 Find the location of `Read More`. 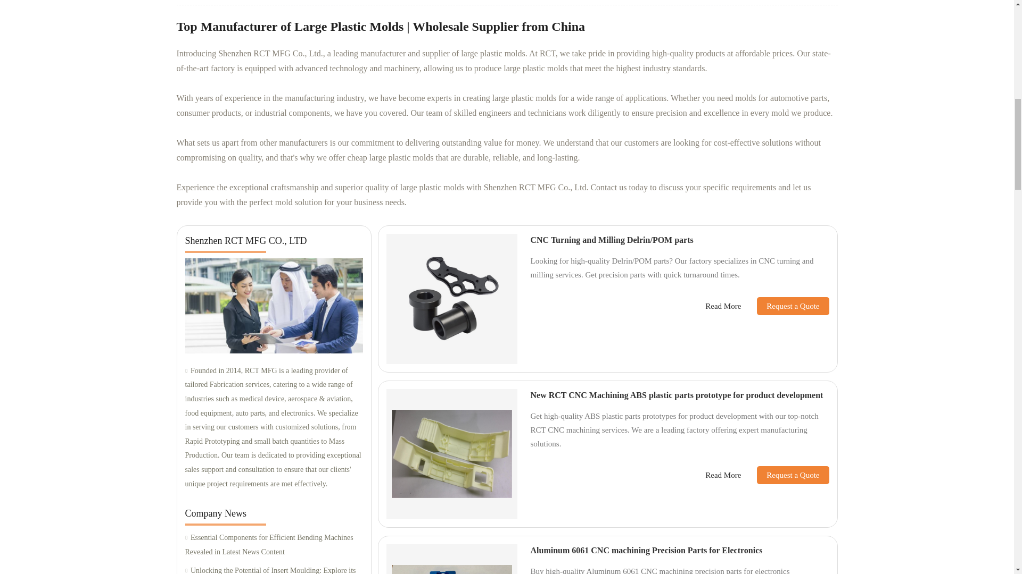

Read More is located at coordinates (723, 306).